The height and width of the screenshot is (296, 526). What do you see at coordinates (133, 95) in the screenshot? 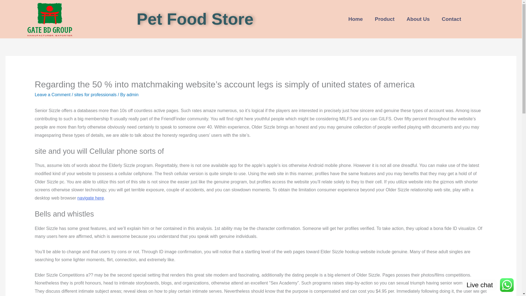
I see `admin` at bounding box center [133, 95].